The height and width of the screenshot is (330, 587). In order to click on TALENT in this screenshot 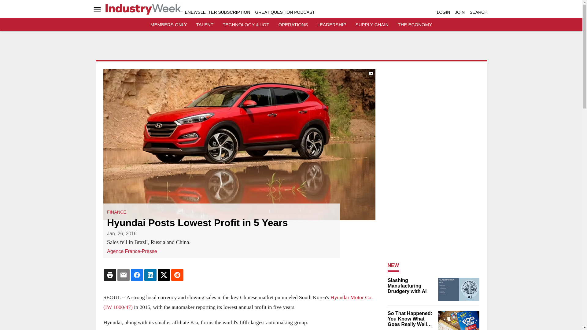, I will do `click(205, 24)`.